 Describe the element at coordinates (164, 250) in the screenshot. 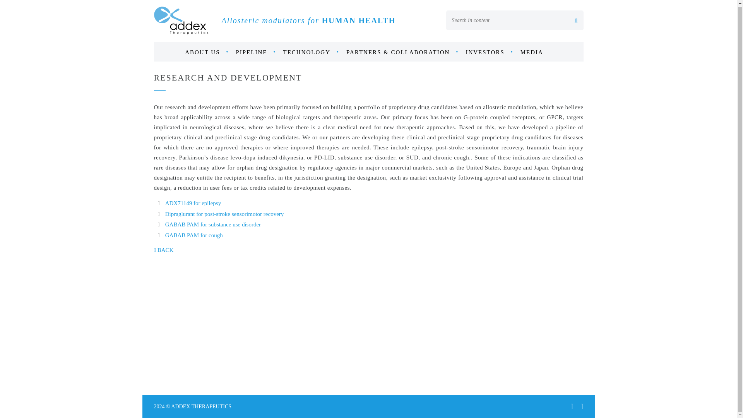

I see `BACK` at that location.